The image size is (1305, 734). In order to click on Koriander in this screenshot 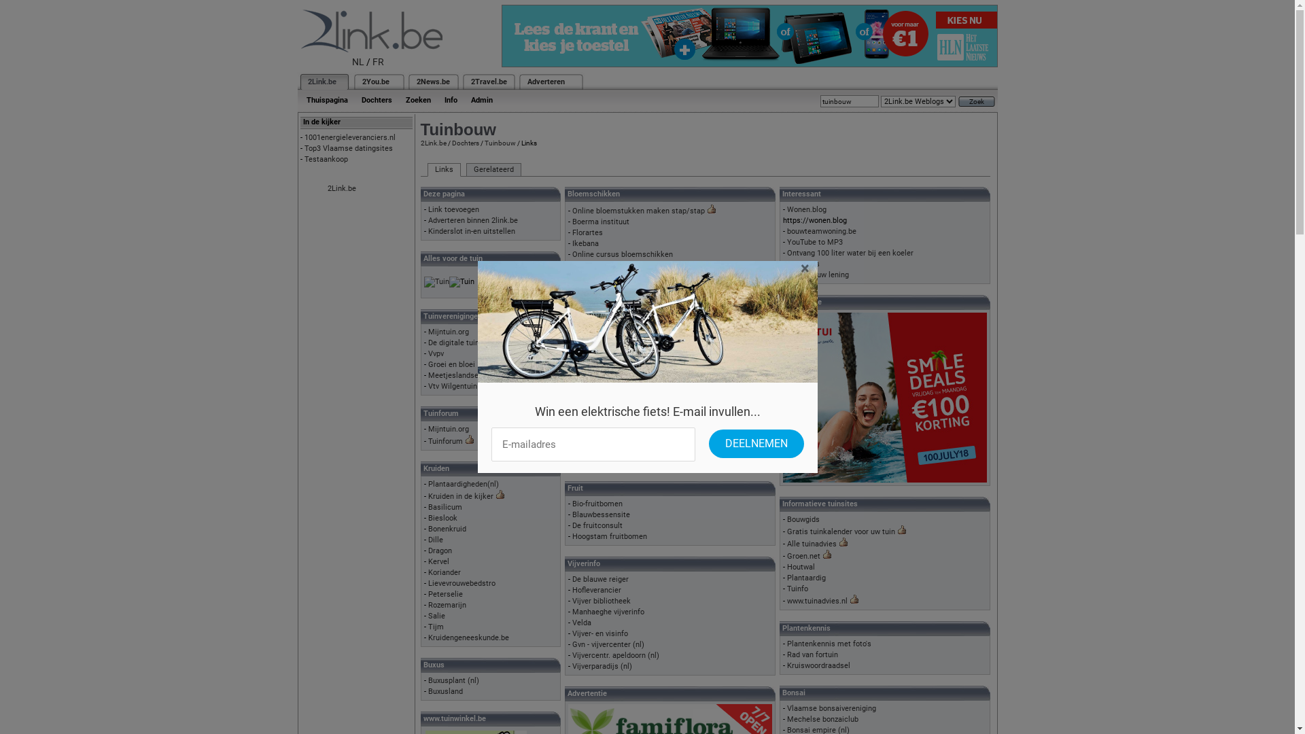, I will do `click(445, 572)`.